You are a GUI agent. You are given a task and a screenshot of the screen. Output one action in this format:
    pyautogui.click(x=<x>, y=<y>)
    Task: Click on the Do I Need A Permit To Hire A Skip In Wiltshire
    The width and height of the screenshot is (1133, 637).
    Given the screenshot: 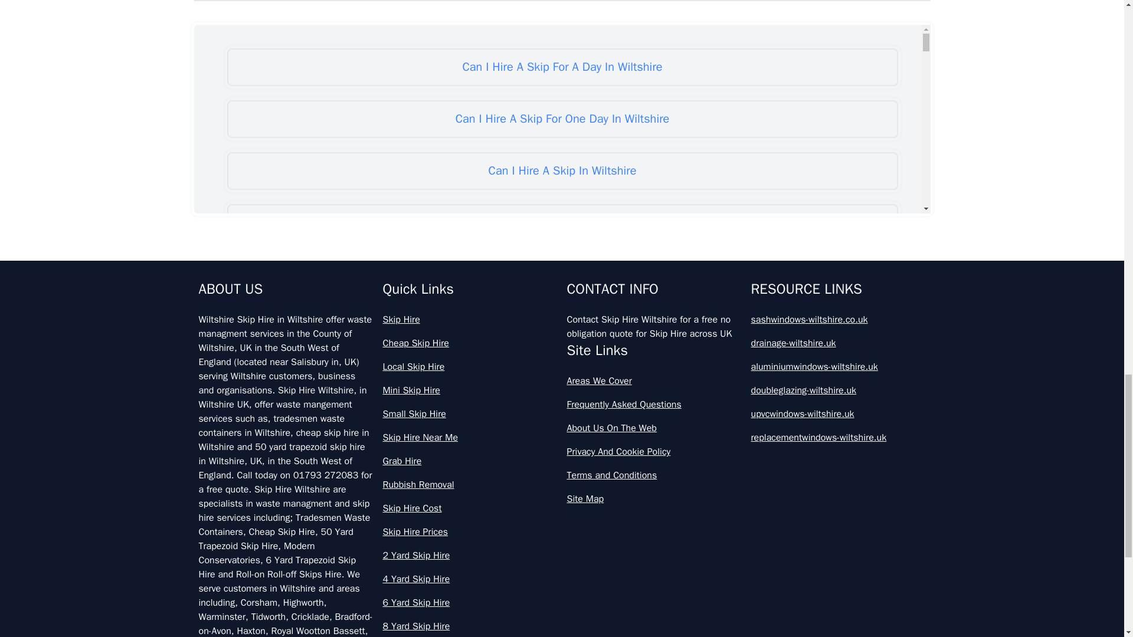 What is the action you would take?
    pyautogui.click(x=562, y=586)
    